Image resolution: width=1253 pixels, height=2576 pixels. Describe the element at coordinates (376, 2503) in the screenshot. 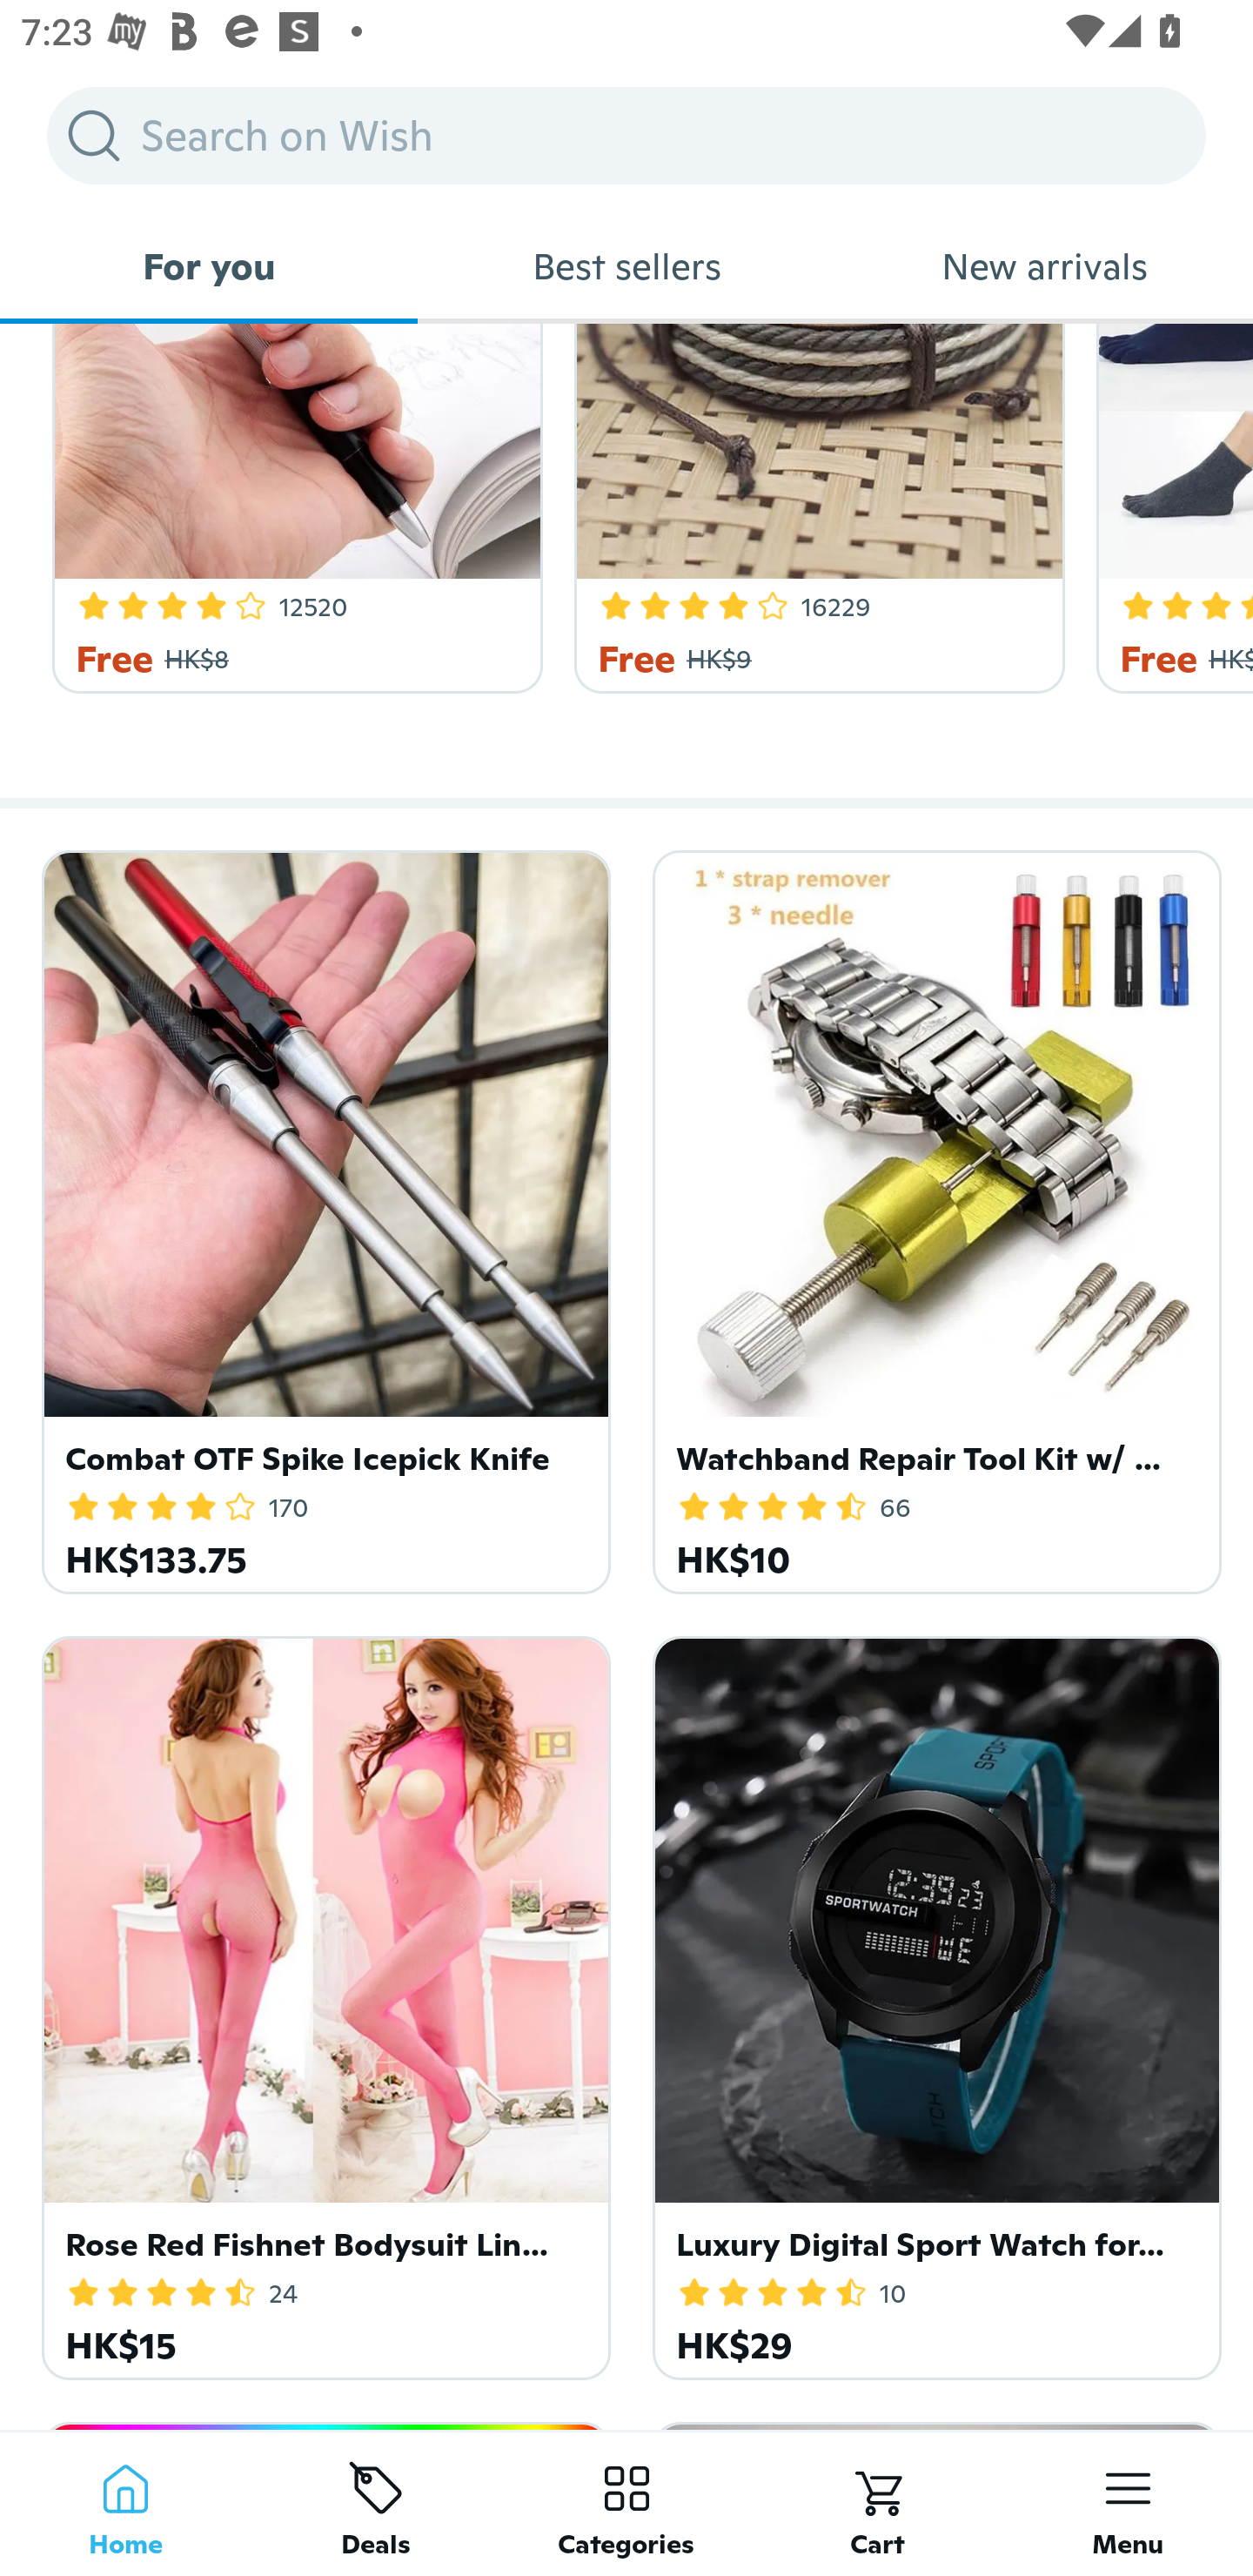

I see `Deals` at that location.